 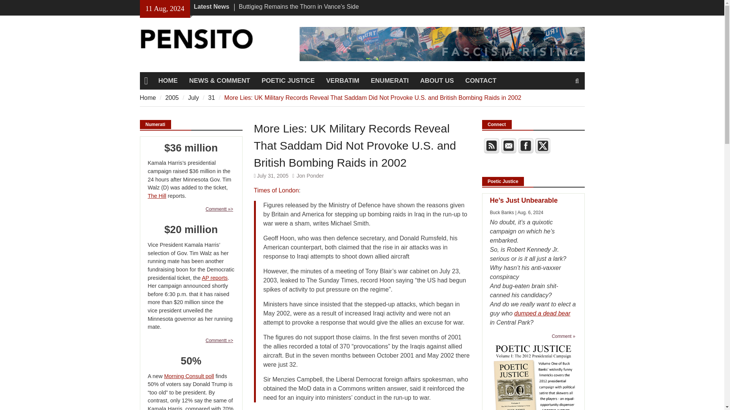 I want to click on POETIC JUSTICE, so click(x=288, y=81).